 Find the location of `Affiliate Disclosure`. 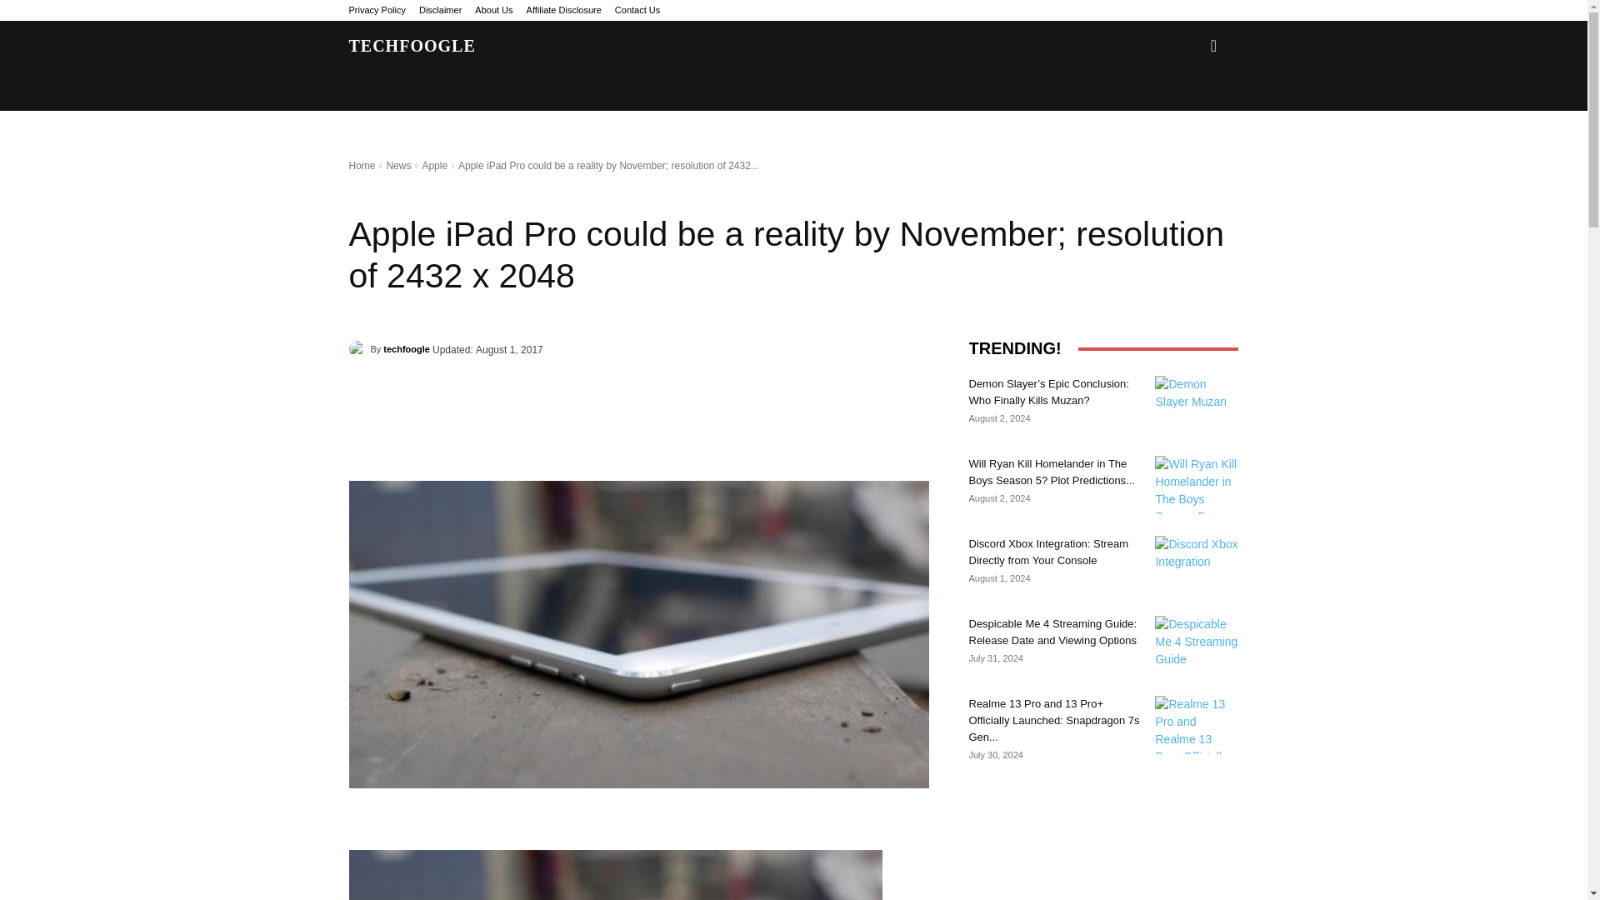

Affiliate Disclosure is located at coordinates (563, 10).